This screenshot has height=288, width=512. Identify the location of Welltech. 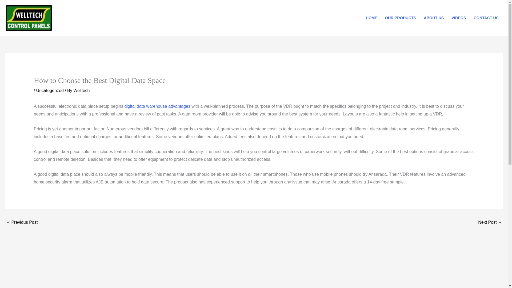
(81, 90).